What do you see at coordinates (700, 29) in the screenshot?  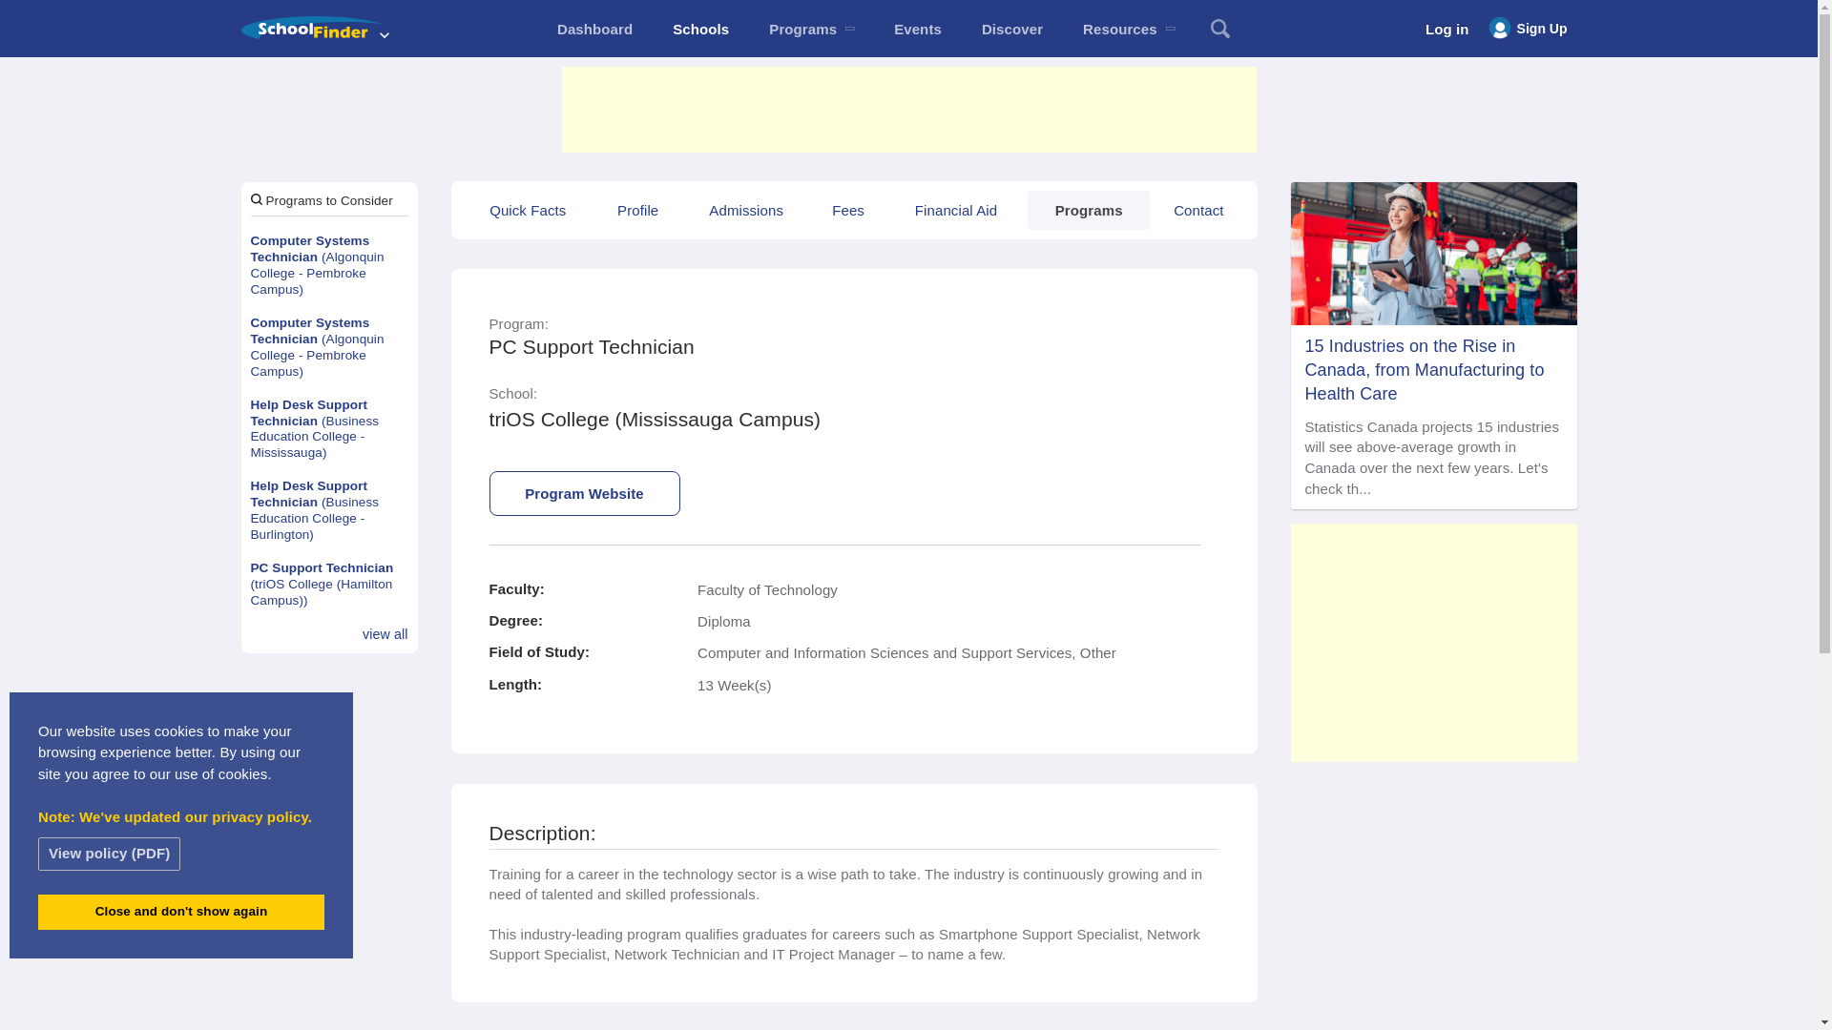 I see `Schools` at bounding box center [700, 29].